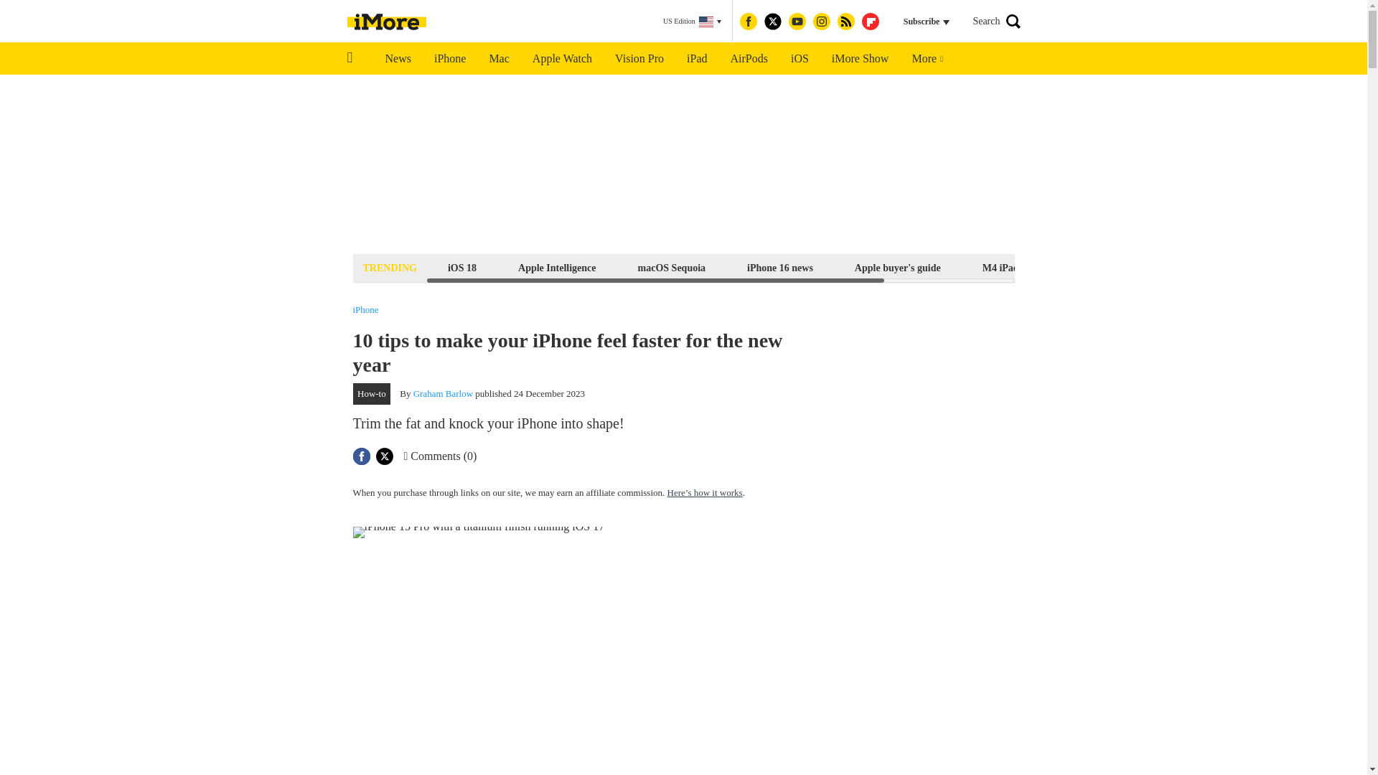  Describe the element at coordinates (561, 59) in the screenshot. I see `Apple Watch` at that location.